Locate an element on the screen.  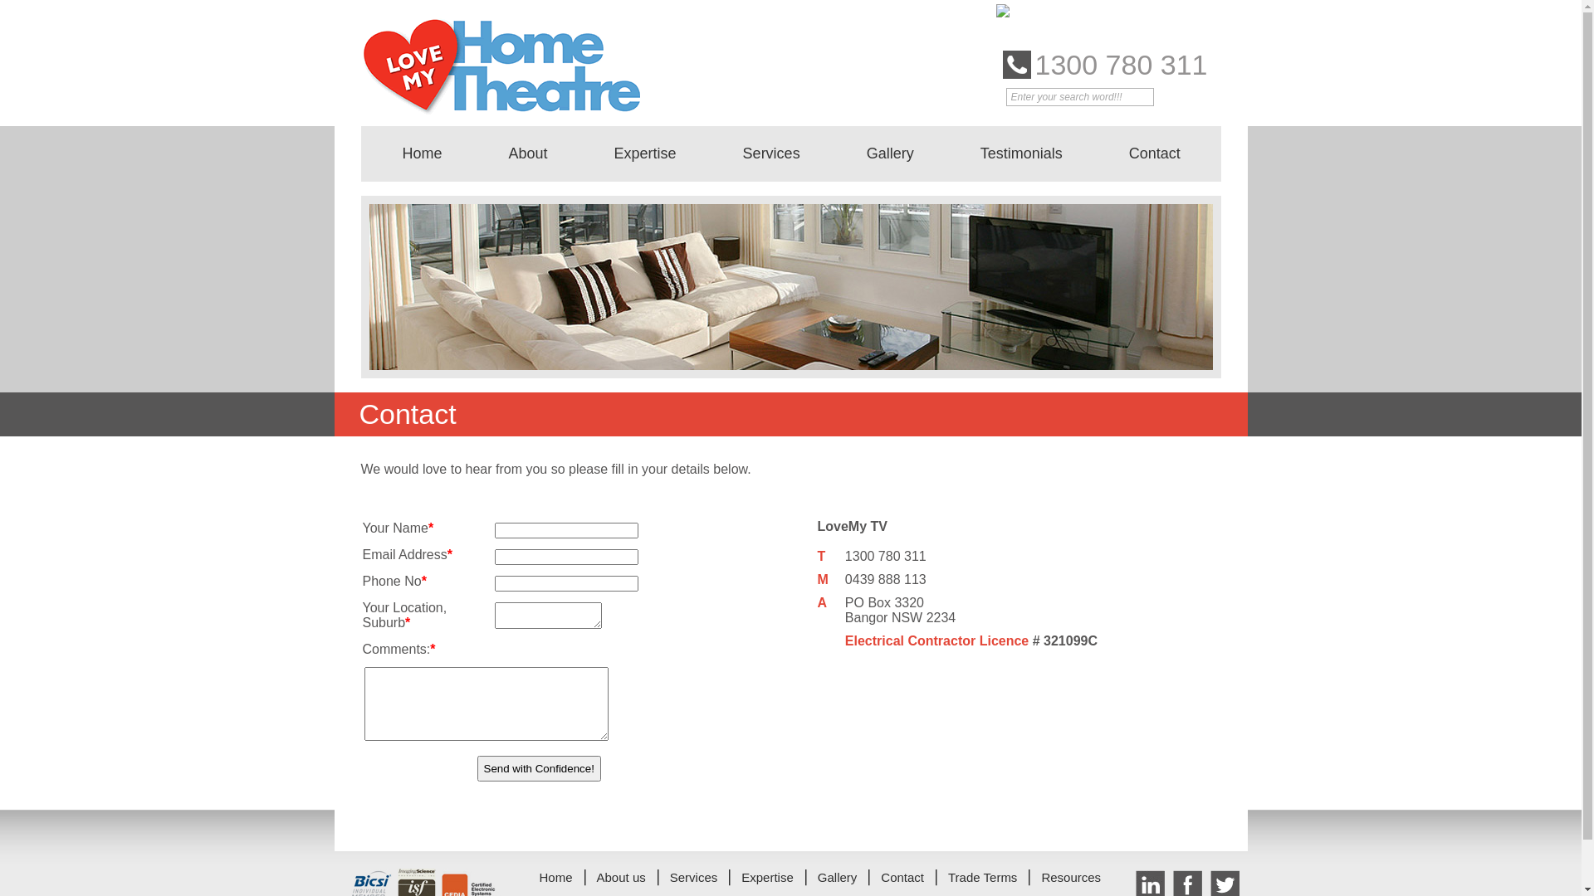
Expertise is located at coordinates (646, 154).